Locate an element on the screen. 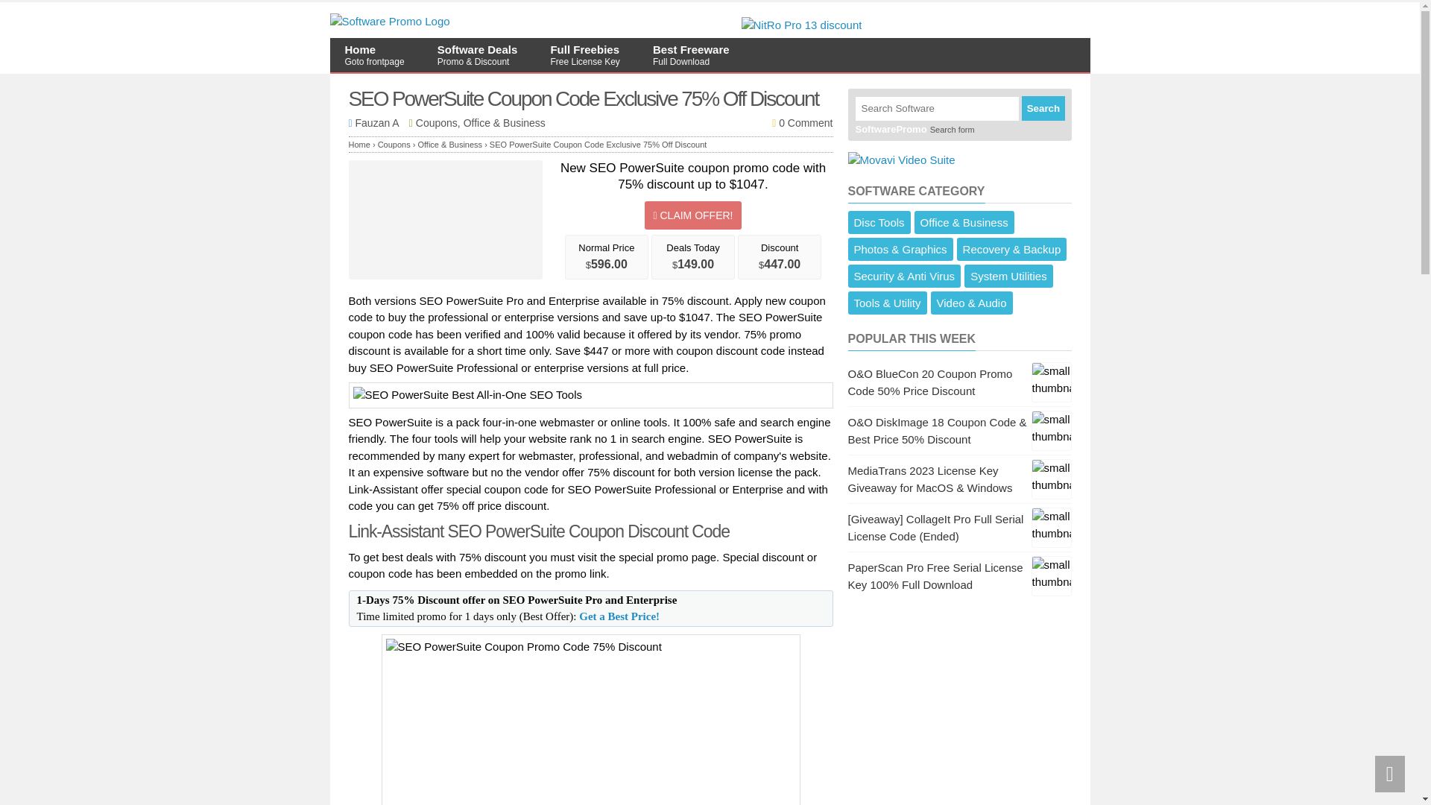  Nitro Pro Coupon Code is located at coordinates (800, 25).